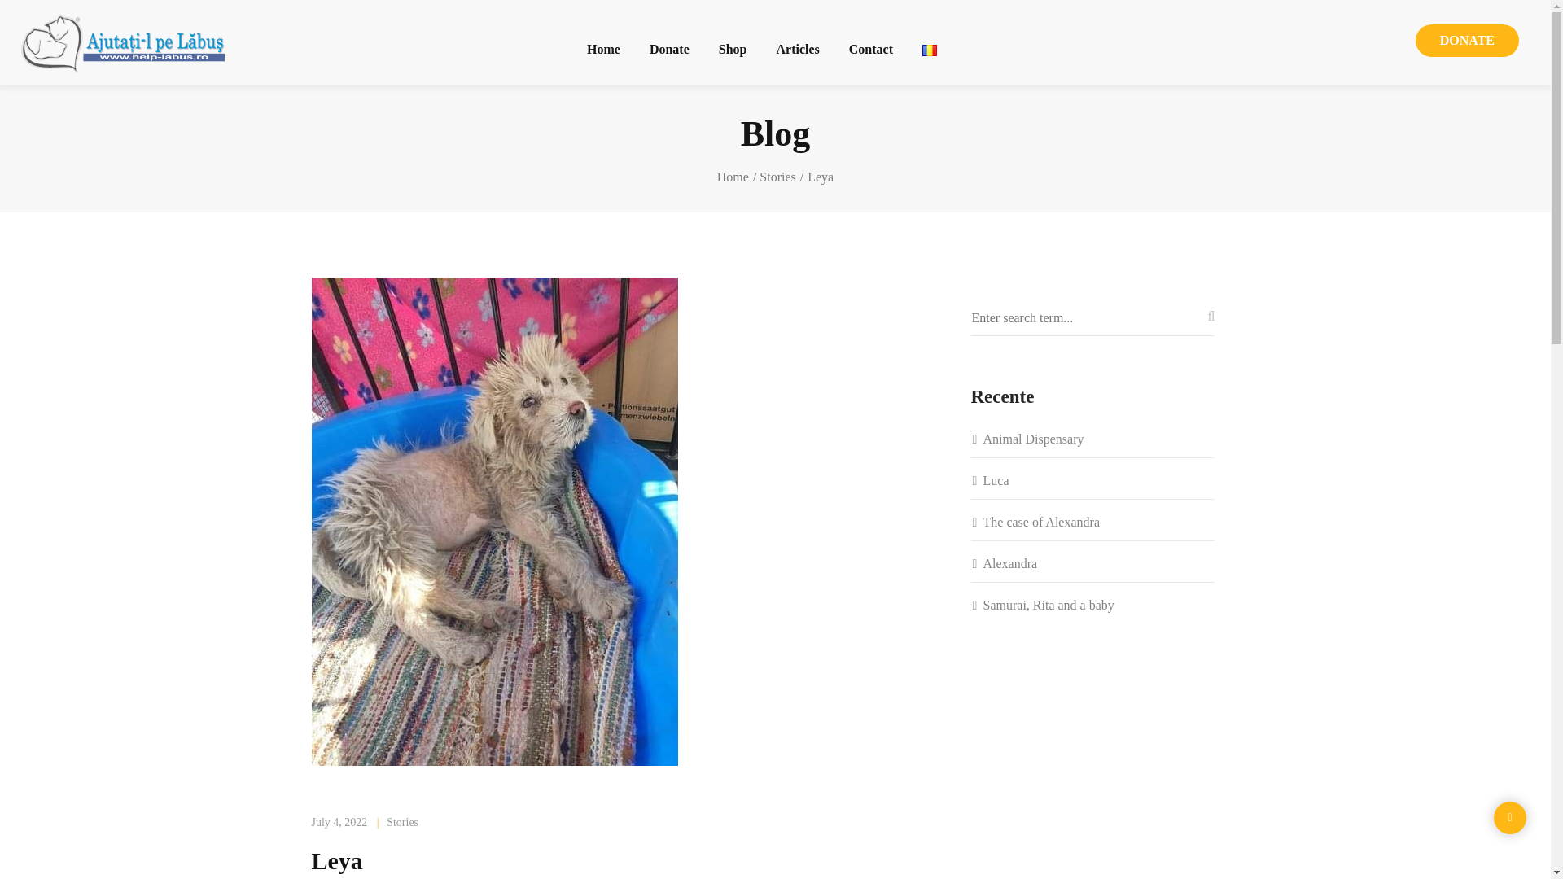 Image resolution: width=1563 pixels, height=879 pixels. I want to click on Samurai, Rita and a baby, so click(1092, 606).